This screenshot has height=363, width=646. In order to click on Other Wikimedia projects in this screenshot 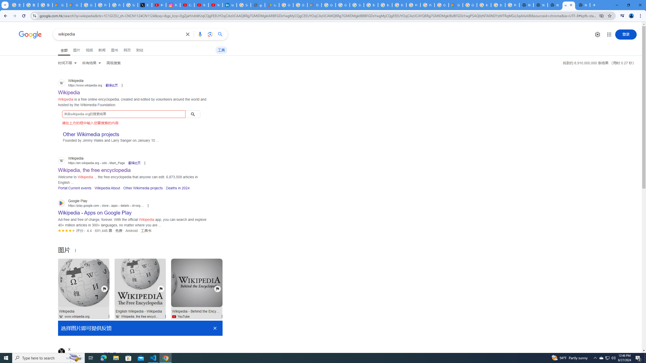, I will do `click(143, 188)`.